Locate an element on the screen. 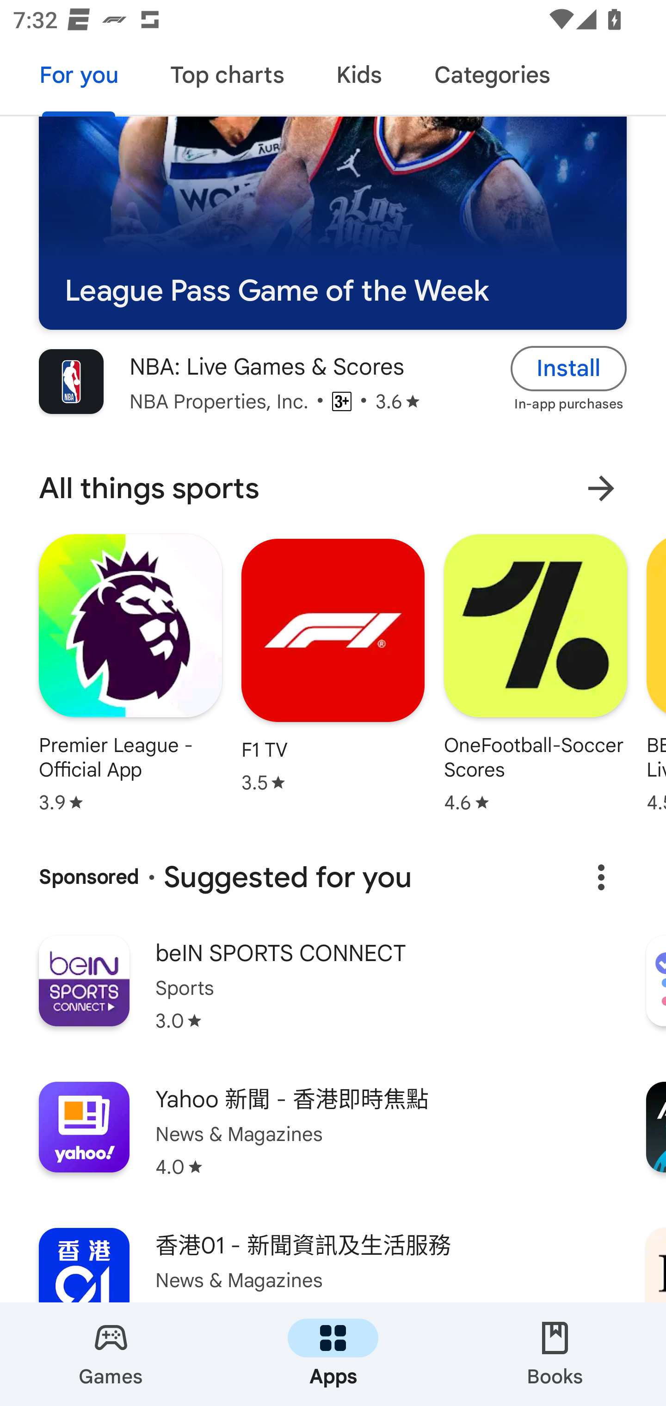 Image resolution: width=666 pixels, height=1406 pixels. beIN SPORTS CONNECT
Sports
Star rating: 3.0
 is located at coordinates (333, 995).